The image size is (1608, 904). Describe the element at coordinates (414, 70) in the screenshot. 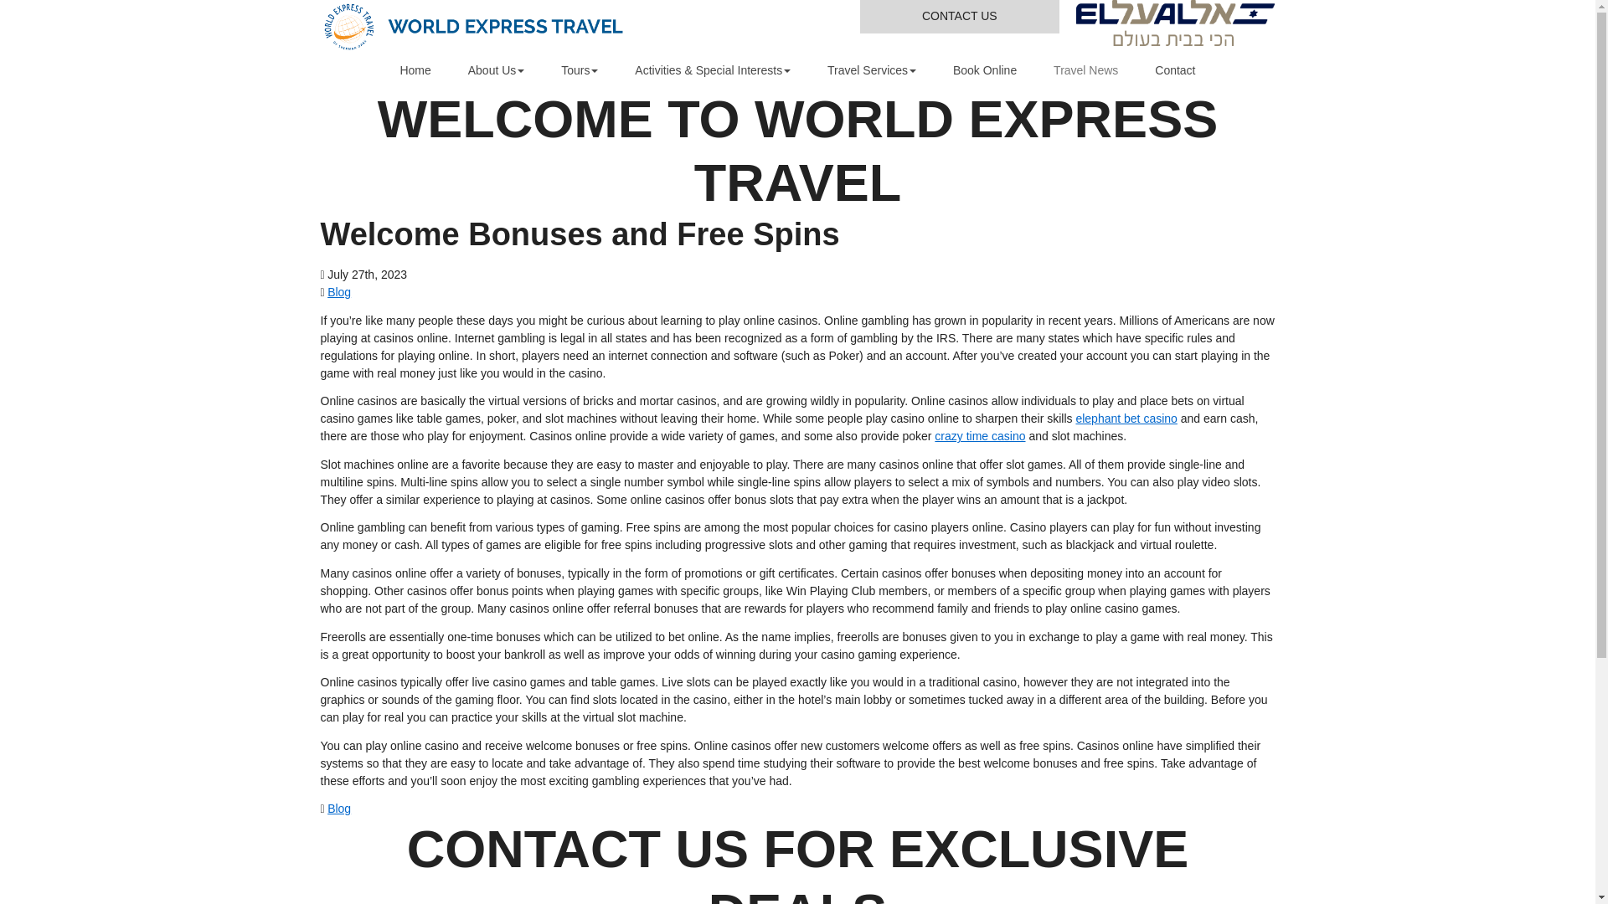

I see `Home` at that location.